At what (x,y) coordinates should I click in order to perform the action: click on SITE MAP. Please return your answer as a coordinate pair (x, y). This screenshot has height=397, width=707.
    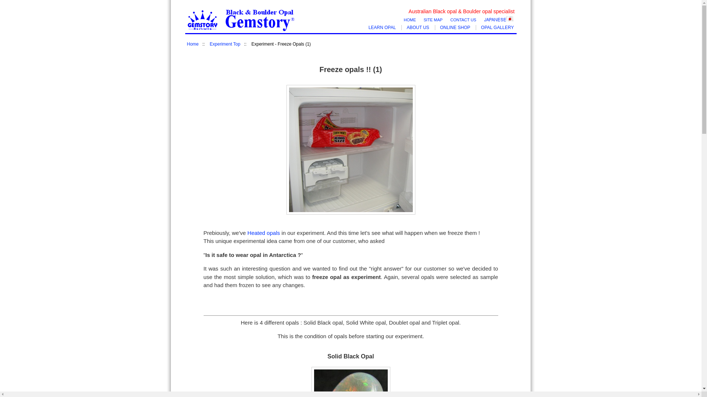
    Looking at the image, I should click on (433, 20).